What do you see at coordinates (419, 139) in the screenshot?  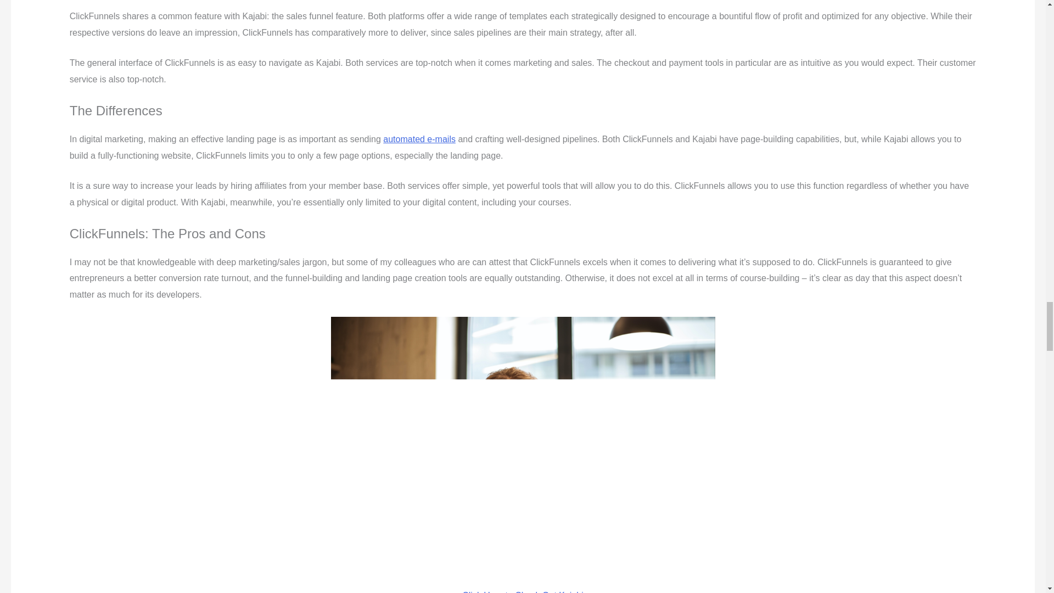 I see `automated e-mails` at bounding box center [419, 139].